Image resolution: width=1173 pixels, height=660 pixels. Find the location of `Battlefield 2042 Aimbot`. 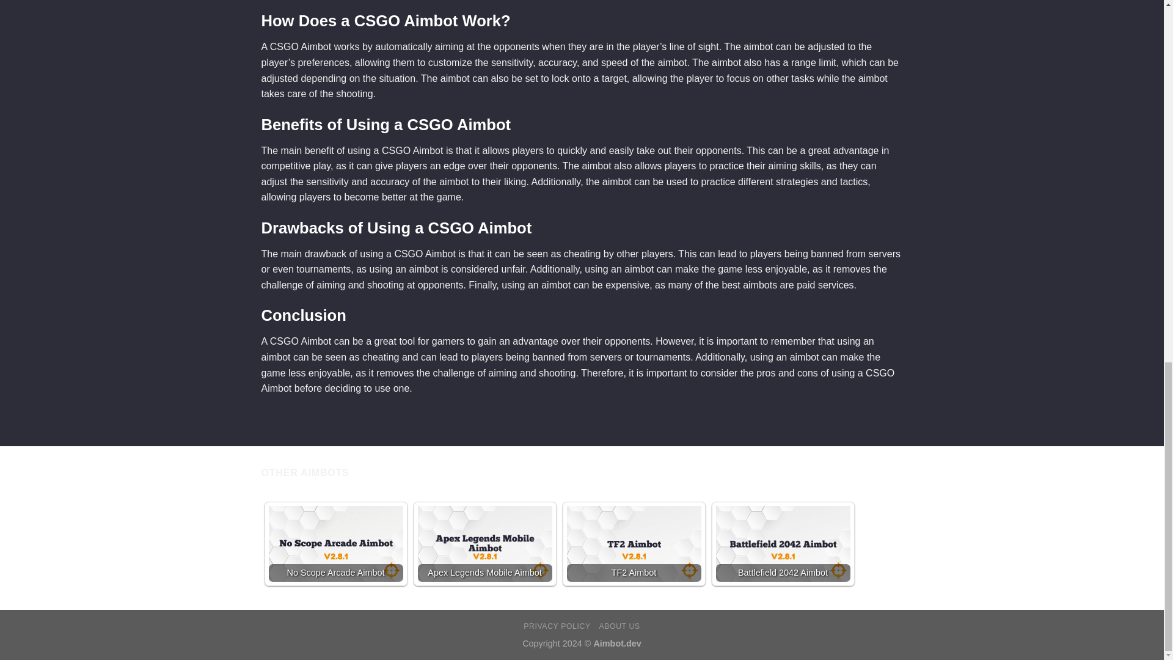

Battlefield 2042 Aimbot is located at coordinates (783, 544).